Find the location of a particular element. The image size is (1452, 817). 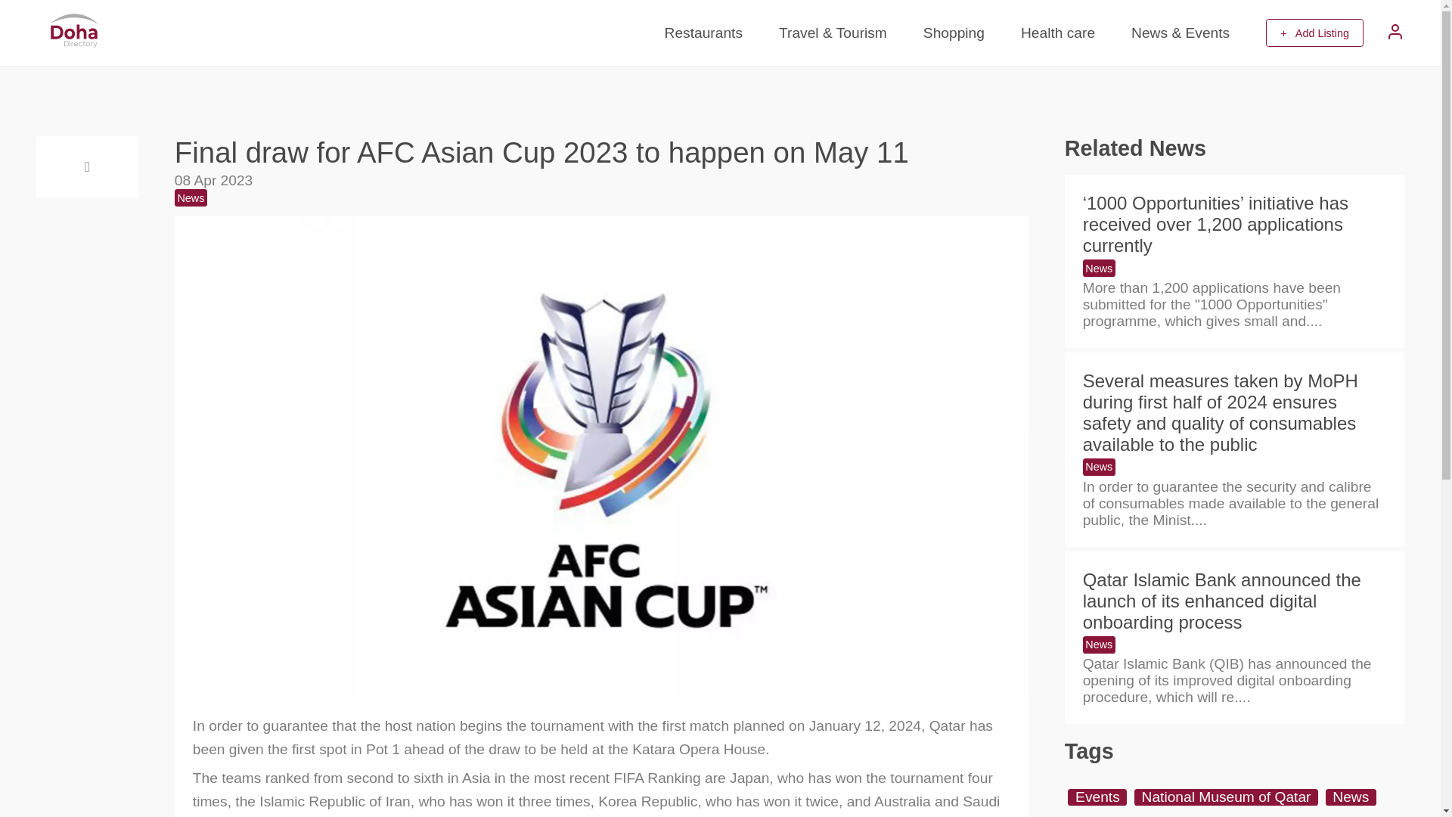

News is located at coordinates (1351, 797).